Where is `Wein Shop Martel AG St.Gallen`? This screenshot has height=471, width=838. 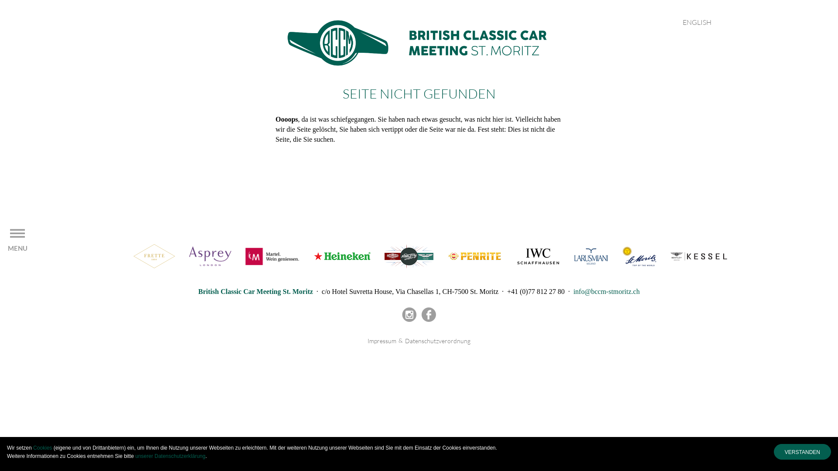
Wein Shop Martel AG St.Gallen is located at coordinates (272, 256).